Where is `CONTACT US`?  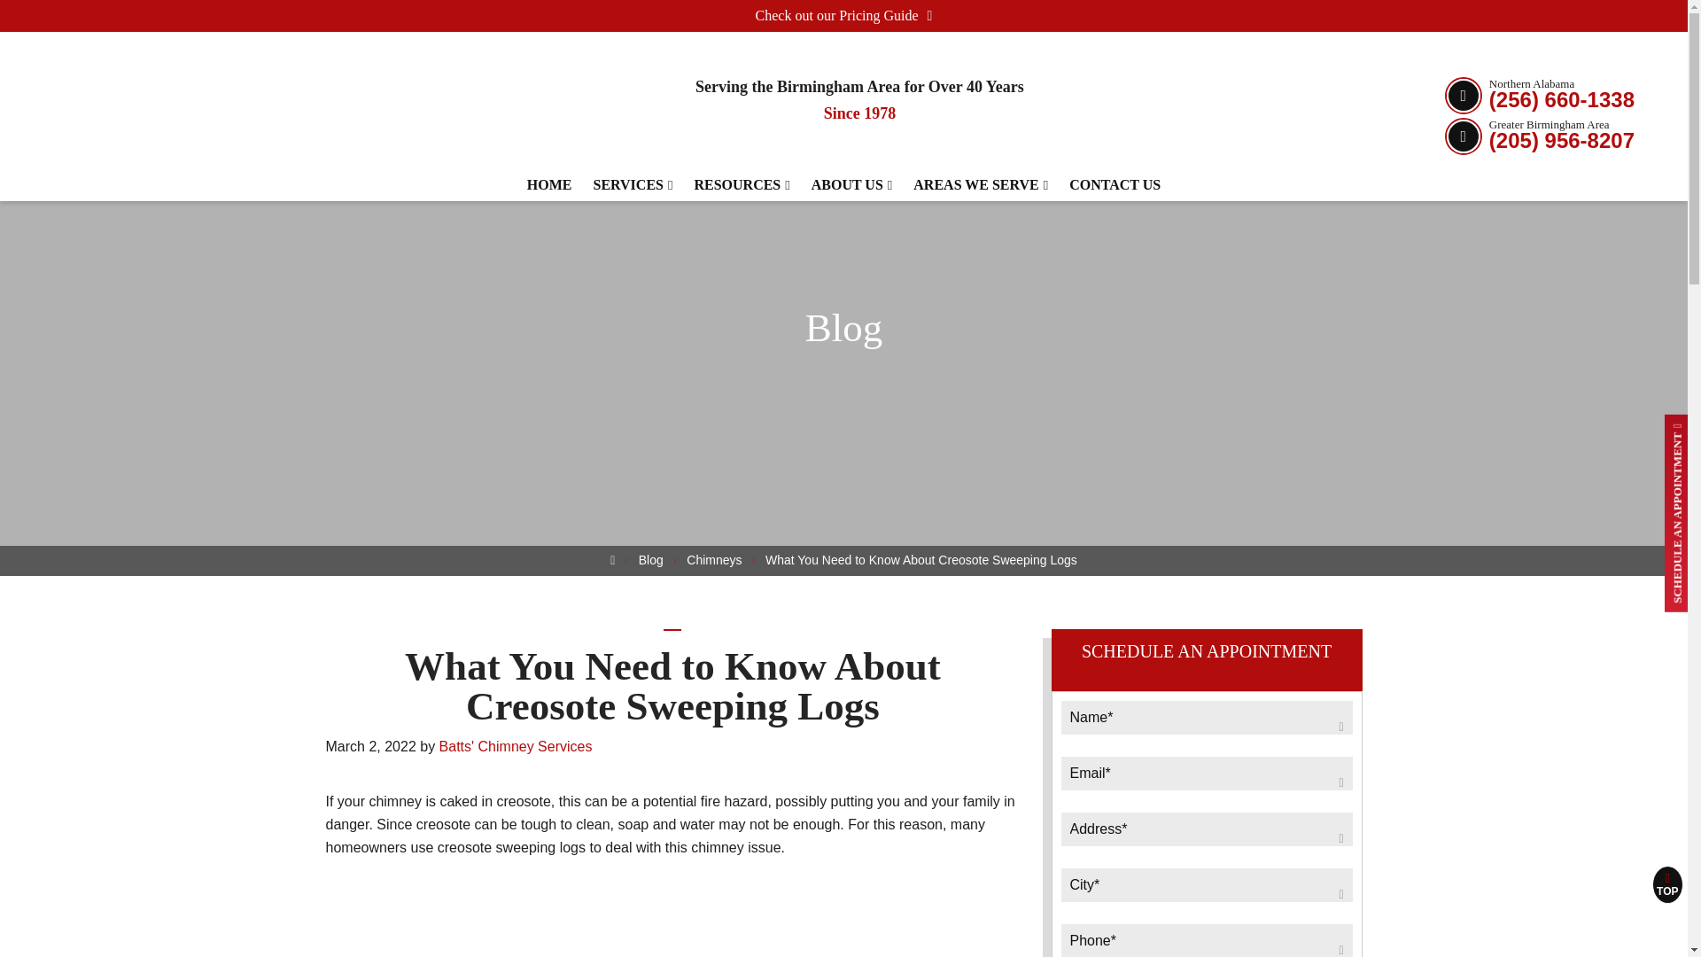 CONTACT US is located at coordinates (1115, 122).